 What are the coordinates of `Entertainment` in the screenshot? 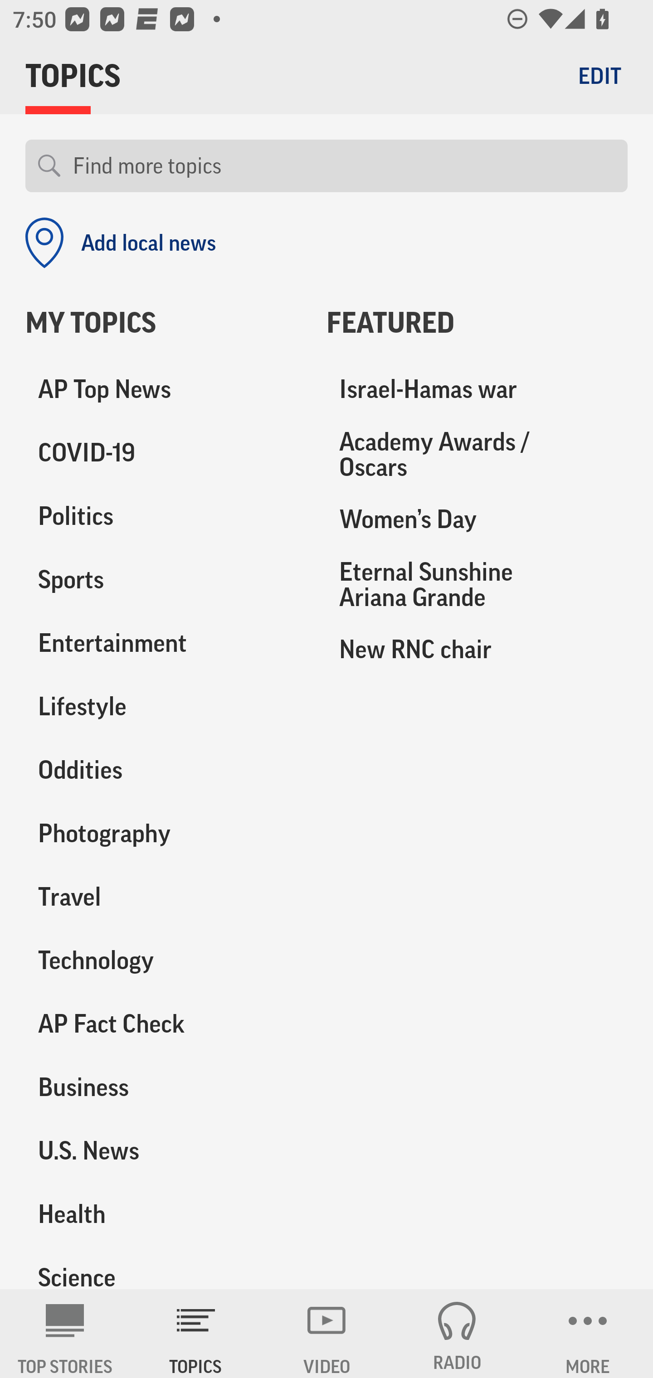 It's located at (163, 643).